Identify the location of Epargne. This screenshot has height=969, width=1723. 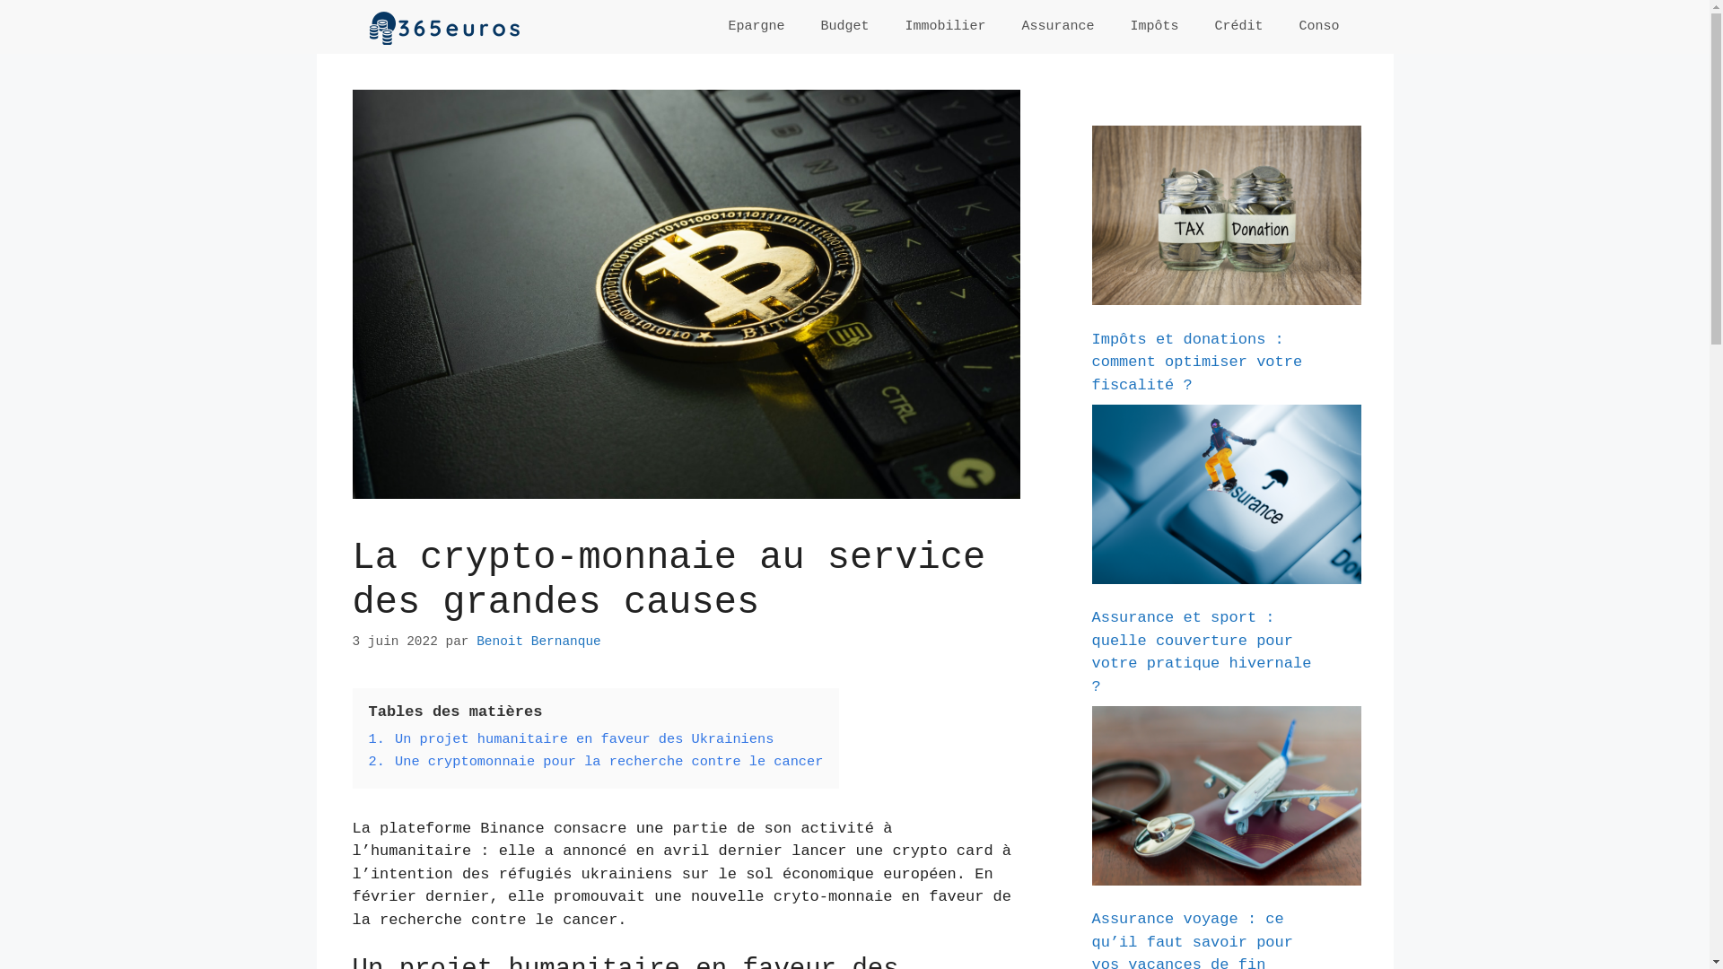
(756, 27).